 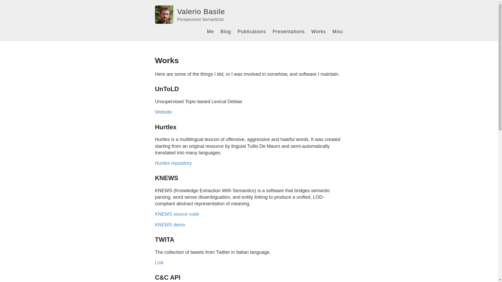 I want to click on Blog, so click(x=226, y=31).